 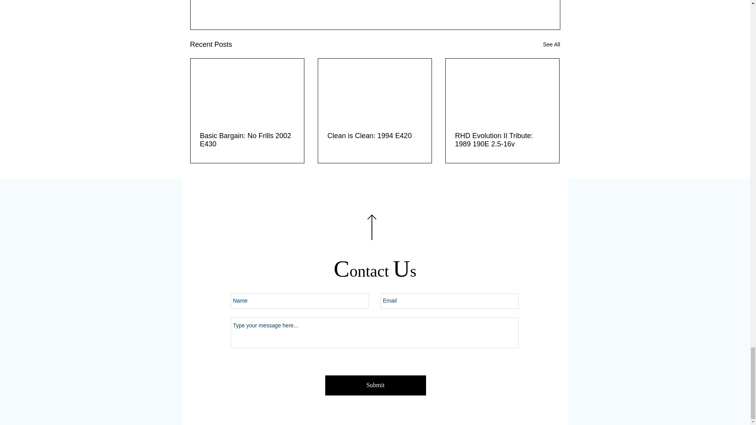 I want to click on Basic Bargain: No Frills 2002 E430, so click(x=247, y=140).